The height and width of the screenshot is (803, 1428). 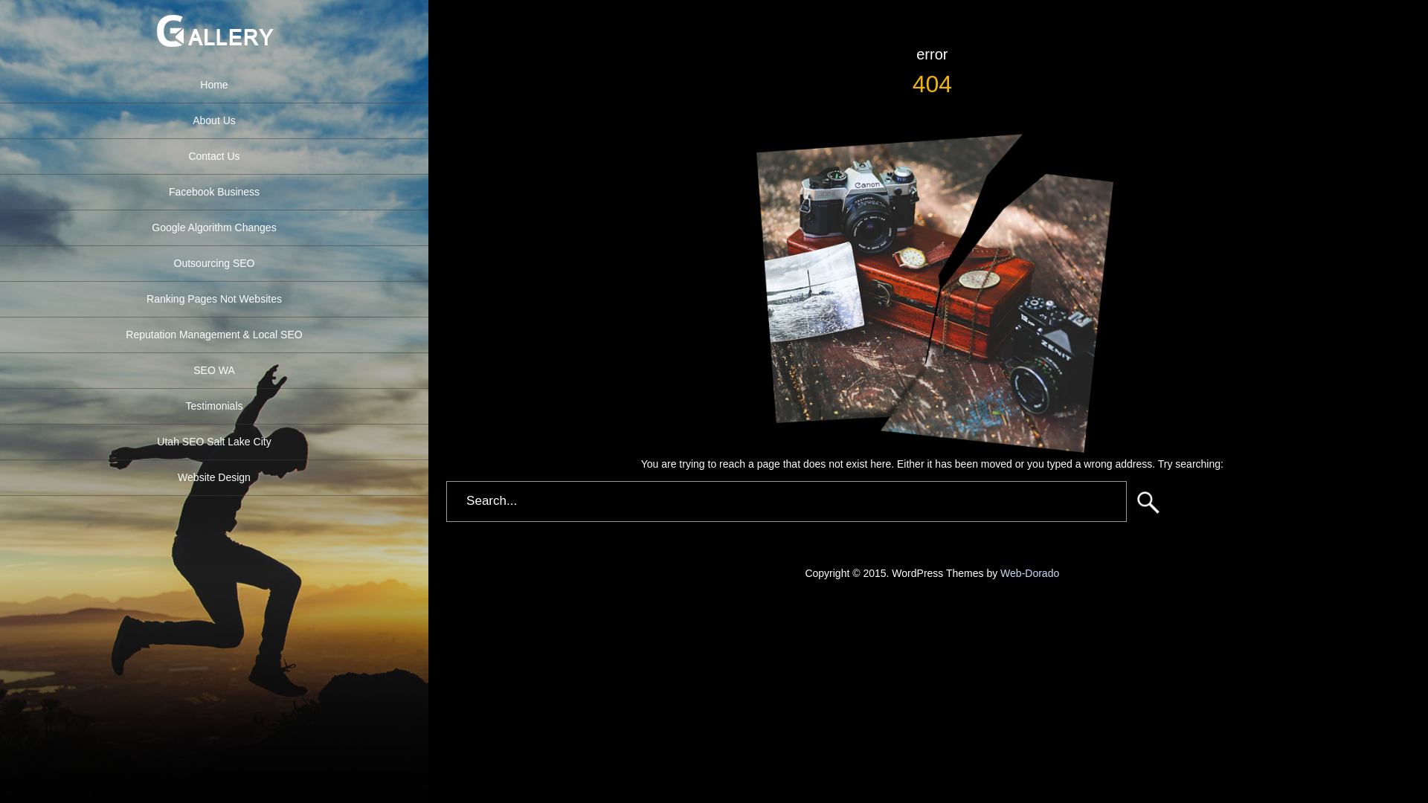 What do you see at coordinates (214, 300) in the screenshot?
I see `Ranking Pages Not Websites` at bounding box center [214, 300].